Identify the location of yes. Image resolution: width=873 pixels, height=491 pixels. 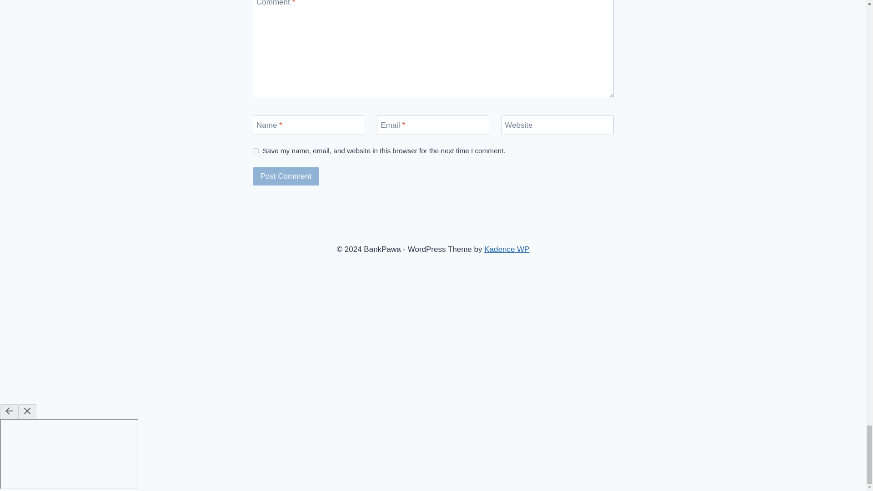
(256, 151).